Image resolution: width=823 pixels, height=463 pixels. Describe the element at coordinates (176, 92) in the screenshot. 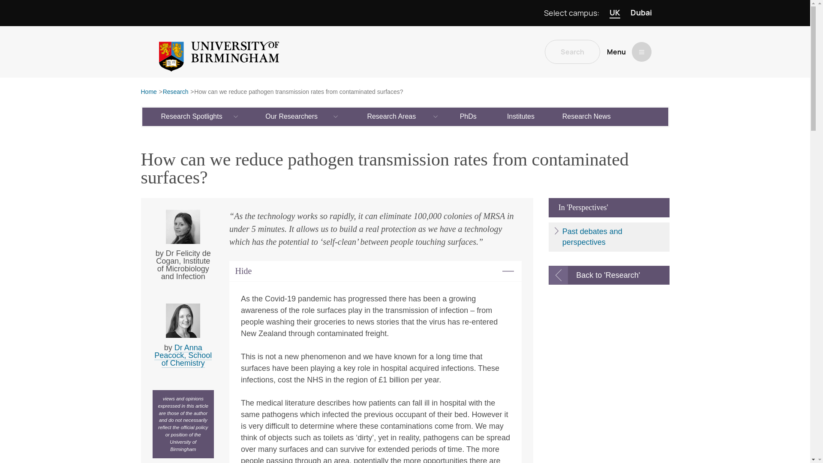

I see `Research` at that location.